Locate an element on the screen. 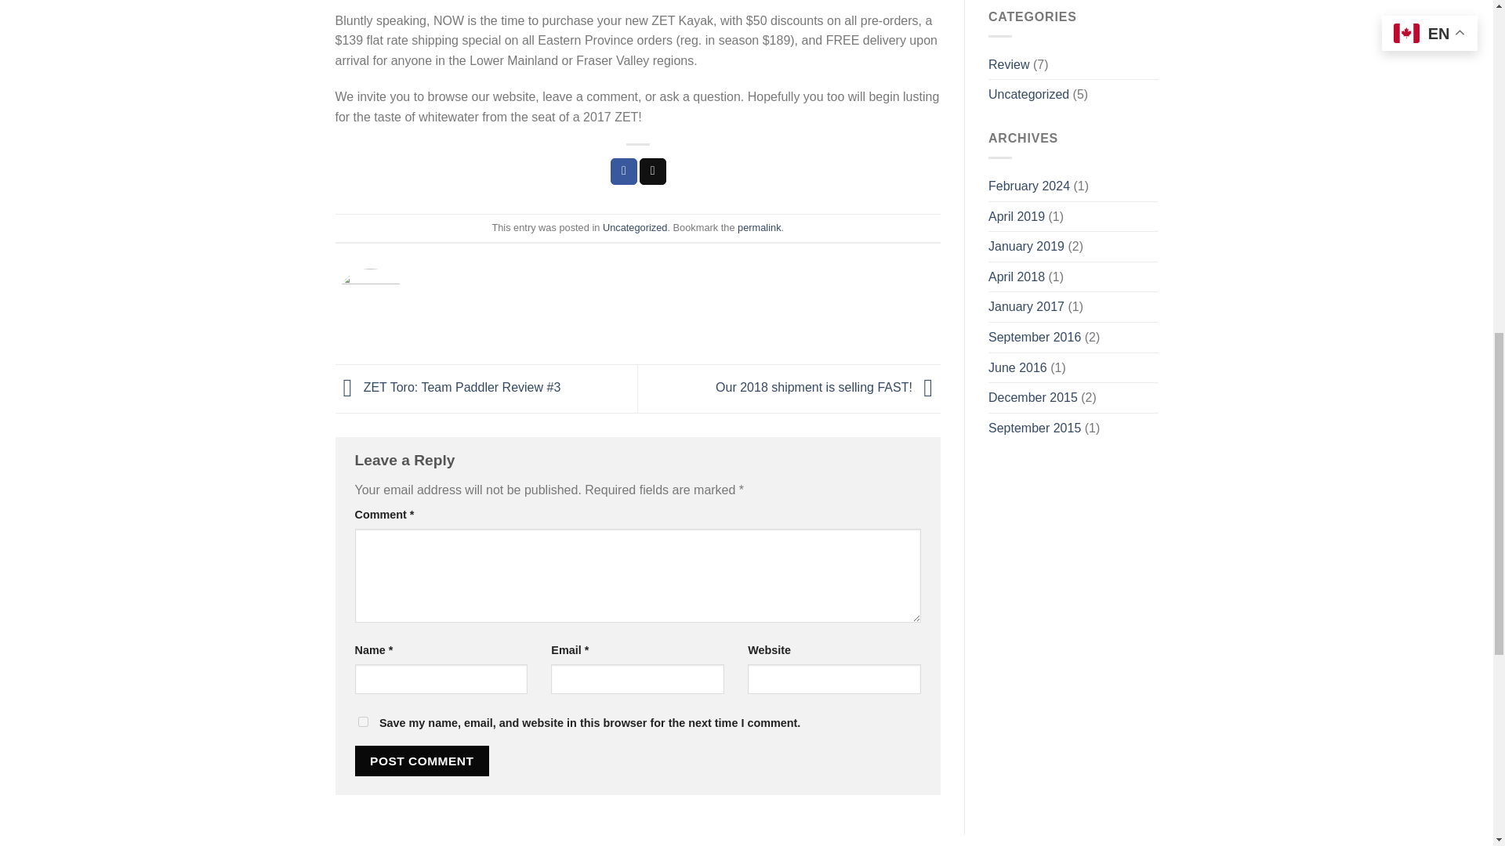 Image resolution: width=1505 pixels, height=846 pixels. yes is located at coordinates (362, 721).